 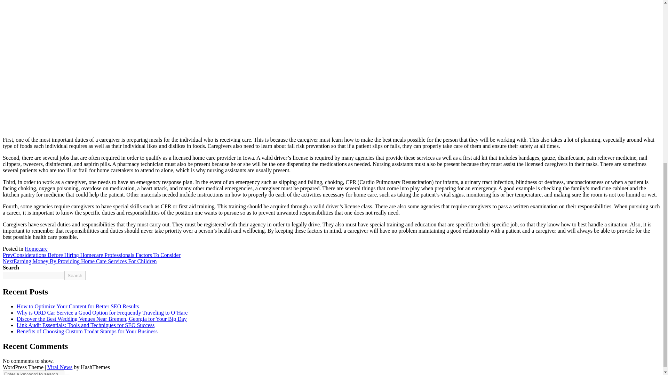 What do you see at coordinates (36, 249) in the screenshot?
I see `Homecare` at bounding box center [36, 249].